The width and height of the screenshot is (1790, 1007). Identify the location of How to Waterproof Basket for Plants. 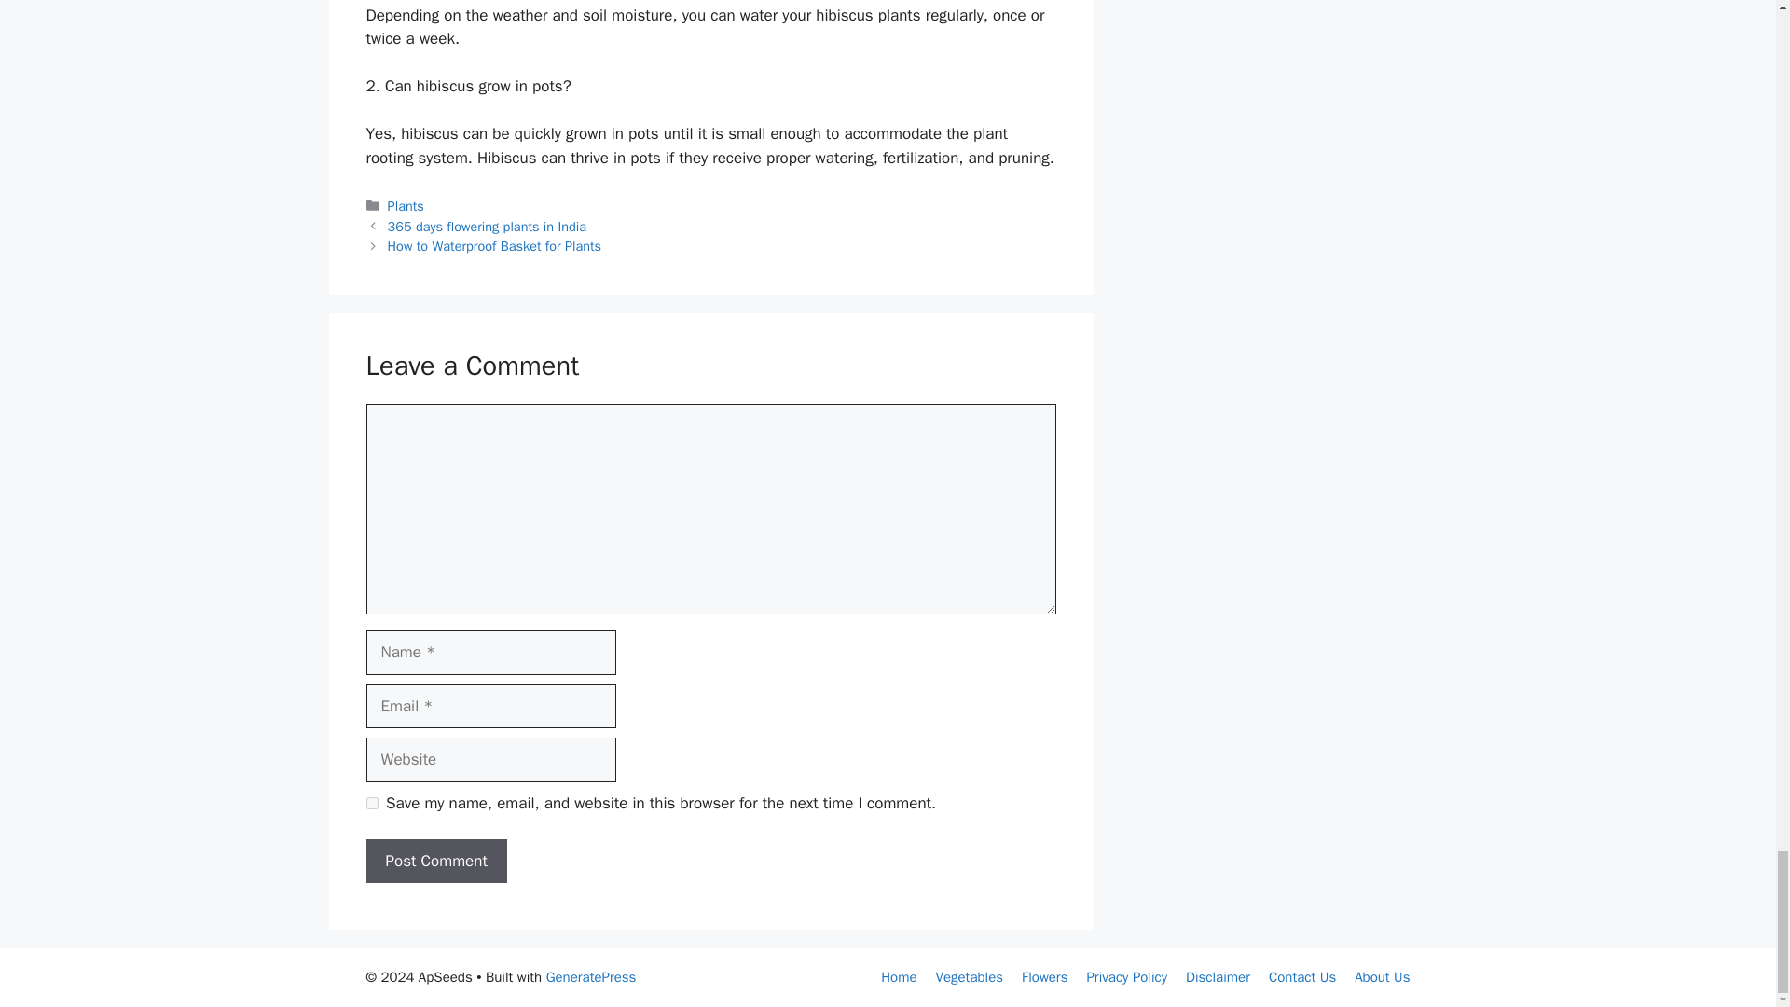
(494, 246).